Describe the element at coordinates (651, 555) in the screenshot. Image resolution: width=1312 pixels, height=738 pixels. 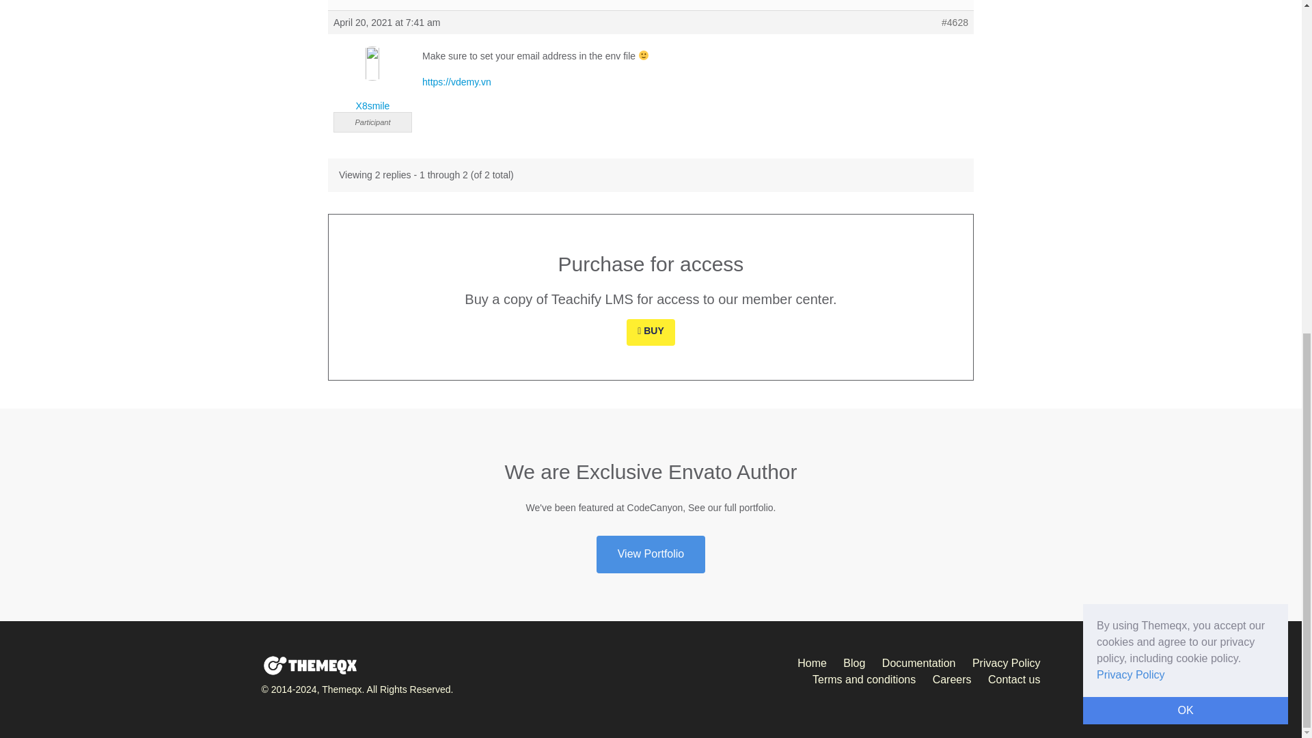
I see `View Portfolio` at that location.